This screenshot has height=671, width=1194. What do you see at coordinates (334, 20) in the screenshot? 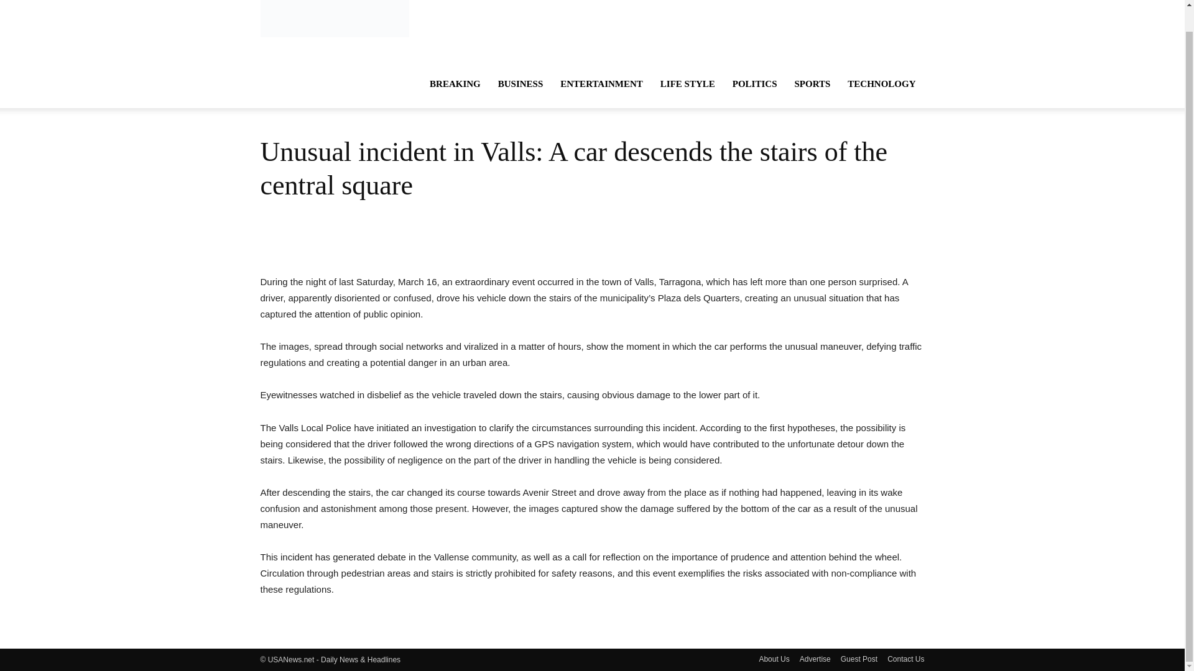
I see `Daily News and Headlines from US` at bounding box center [334, 20].